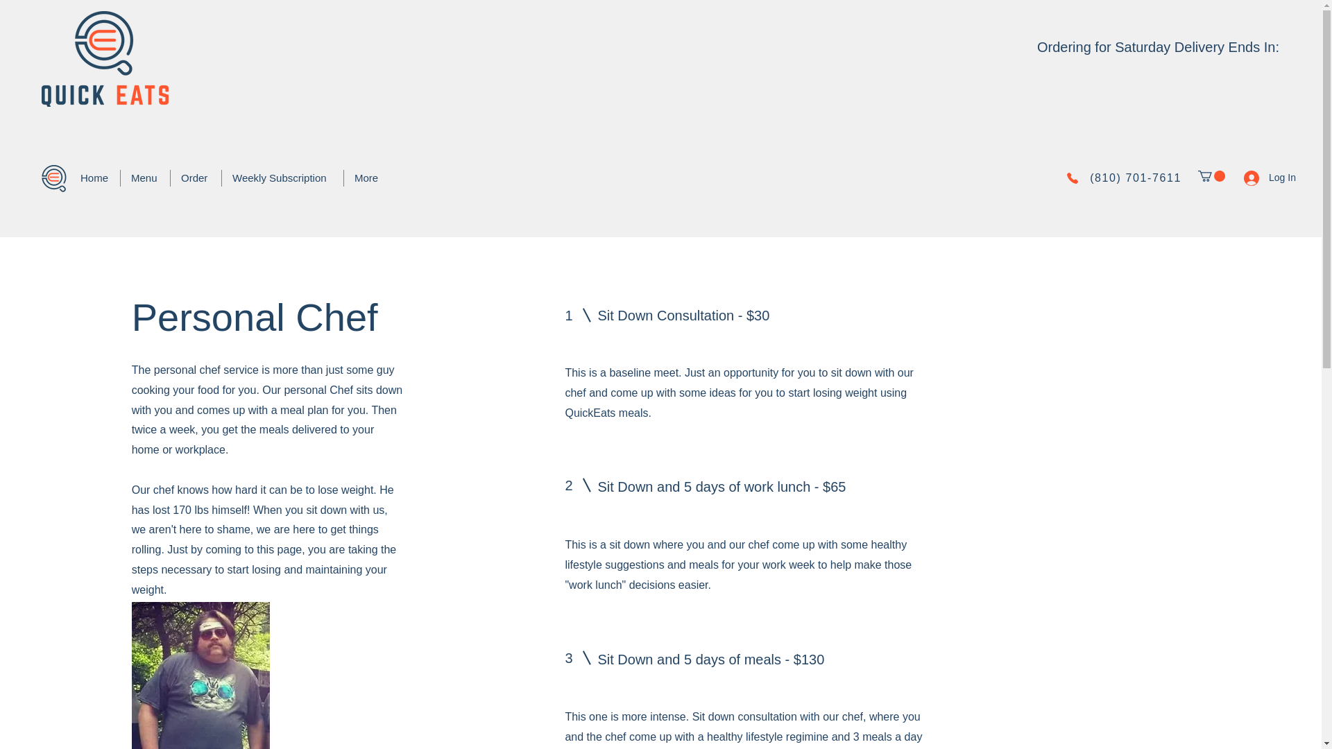 The height and width of the screenshot is (749, 1332). Describe the element at coordinates (196, 178) in the screenshot. I see `Order` at that location.